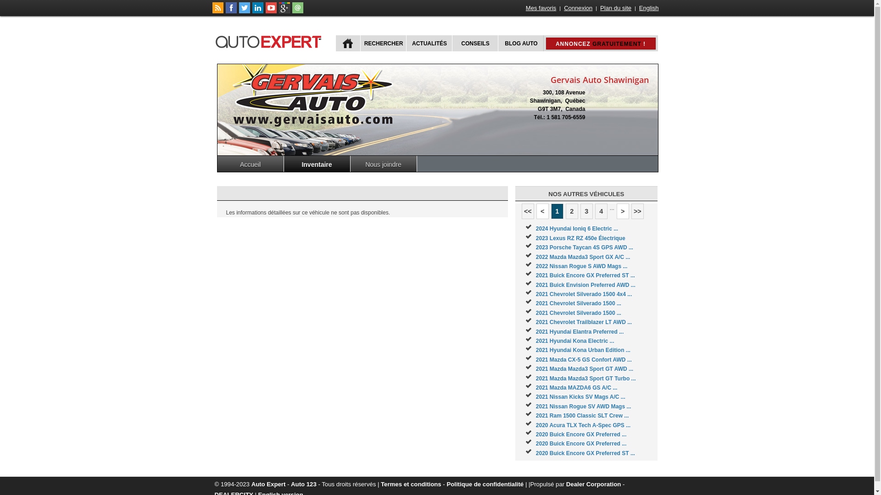 Image resolution: width=881 pixels, height=495 pixels. Describe the element at coordinates (575, 341) in the screenshot. I see `2021 Hyundai Kona Electric ...` at that location.